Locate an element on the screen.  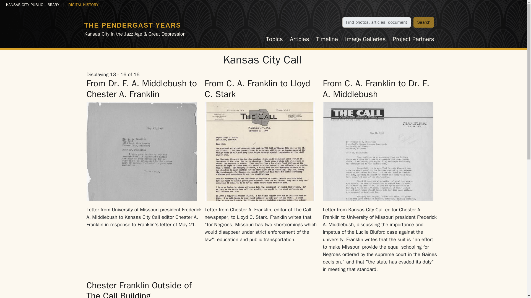
Topics is located at coordinates (274, 39).